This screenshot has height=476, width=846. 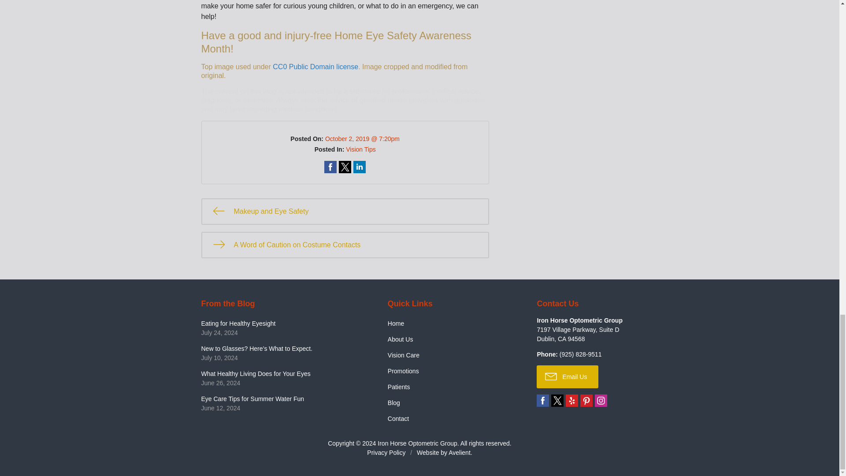 What do you see at coordinates (360, 167) in the screenshot?
I see `Share on LinkedIn` at bounding box center [360, 167].